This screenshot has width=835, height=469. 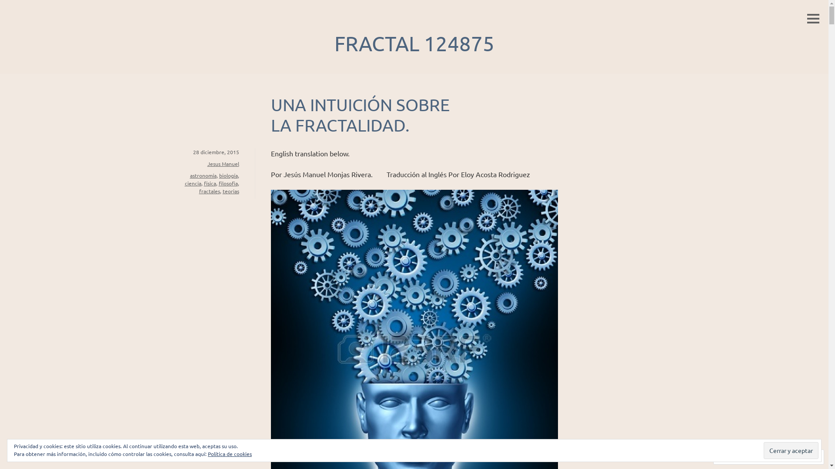 What do you see at coordinates (223, 163) in the screenshot?
I see `Jesus Manuel` at bounding box center [223, 163].